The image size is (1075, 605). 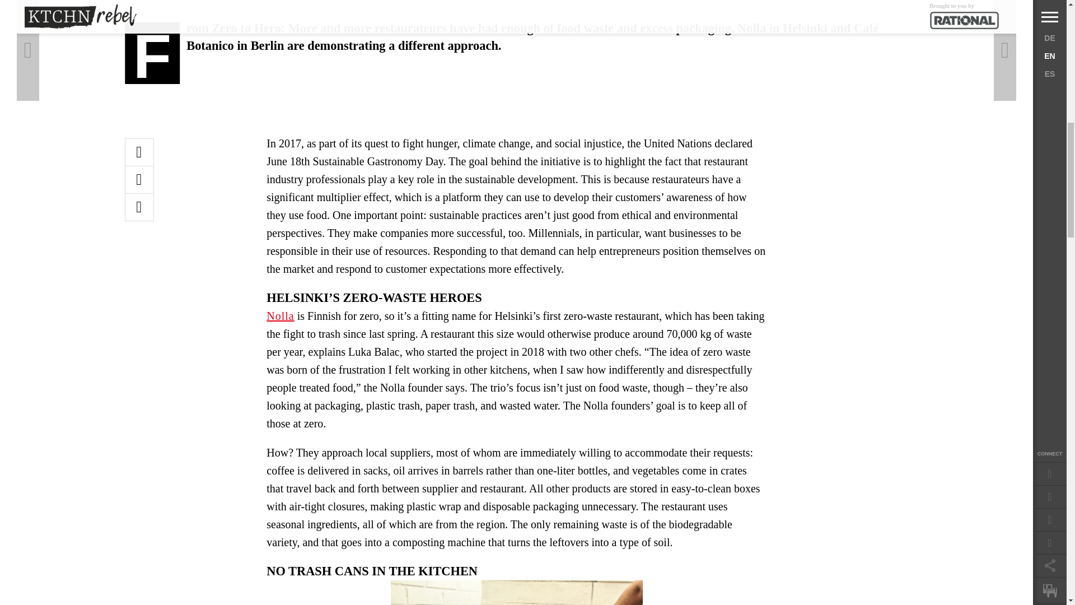 I want to click on Nolla, so click(x=280, y=315).